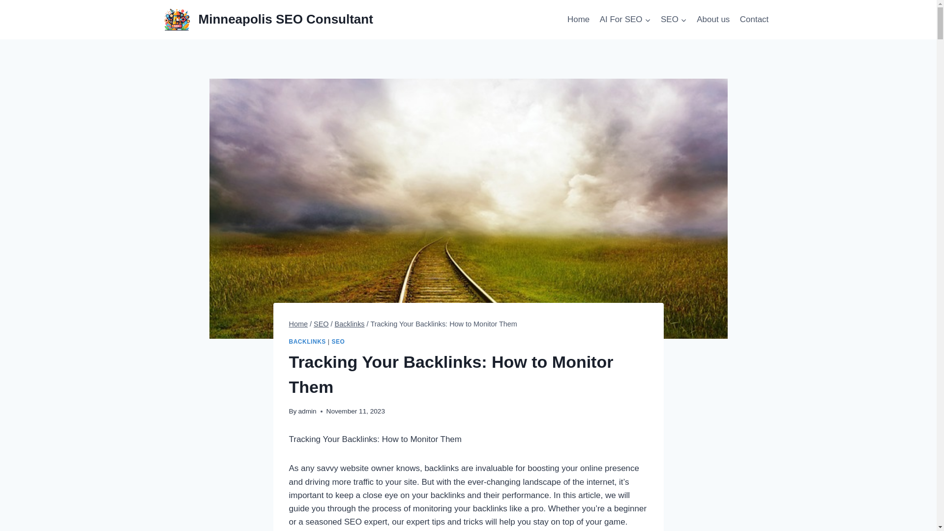 This screenshot has width=944, height=531. I want to click on Backlinks, so click(350, 324).